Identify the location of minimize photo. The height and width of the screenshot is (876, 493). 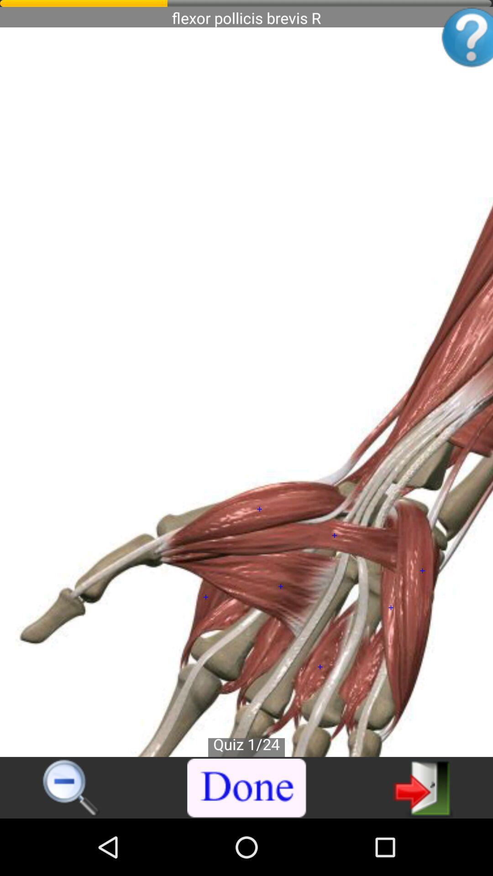
(71, 788).